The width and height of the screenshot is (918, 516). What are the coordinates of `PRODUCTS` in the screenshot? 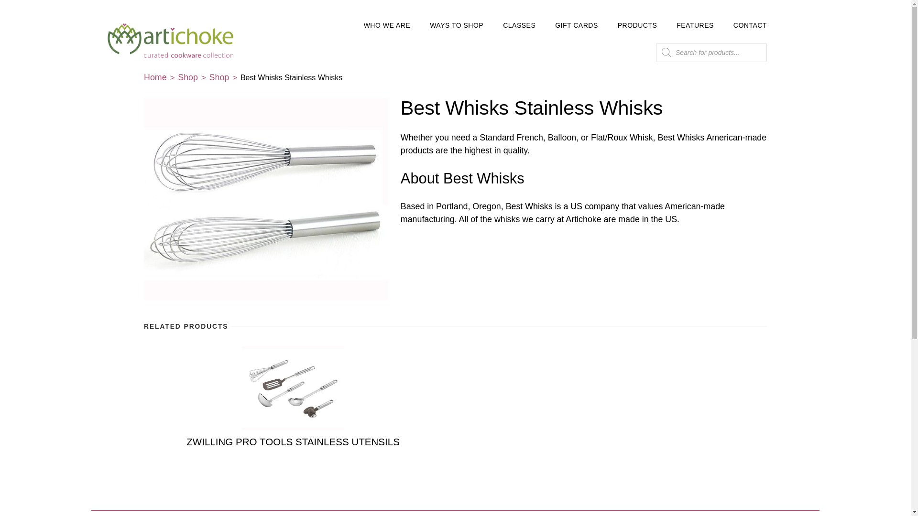 It's located at (637, 25).